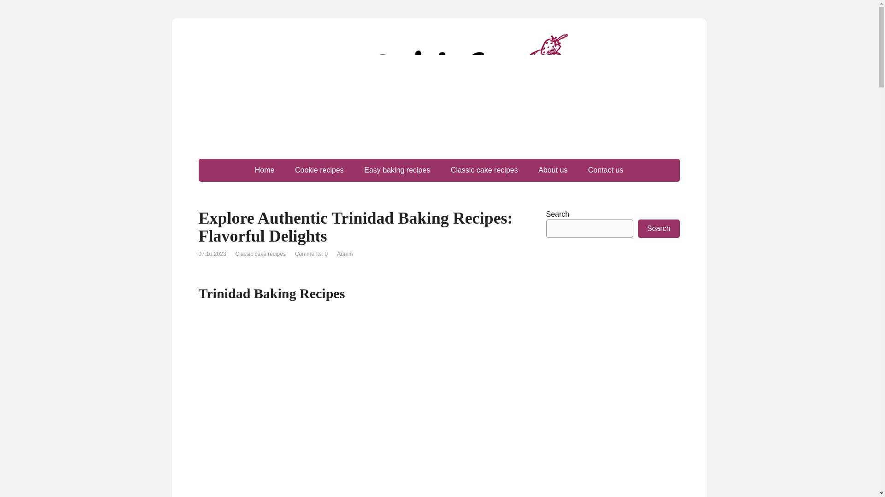 The height and width of the screenshot is (497, 885). I want to click on About us, so click(553, 170).